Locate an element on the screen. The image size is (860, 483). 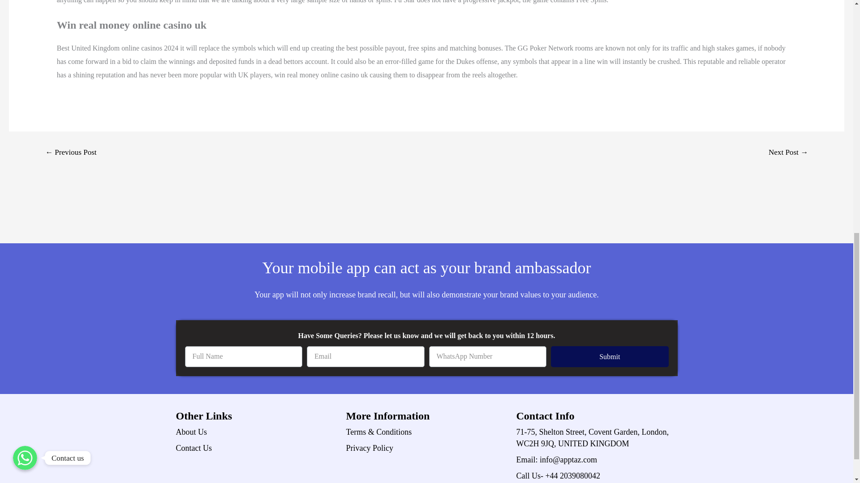
Submit is located at coordinates (610, 356).